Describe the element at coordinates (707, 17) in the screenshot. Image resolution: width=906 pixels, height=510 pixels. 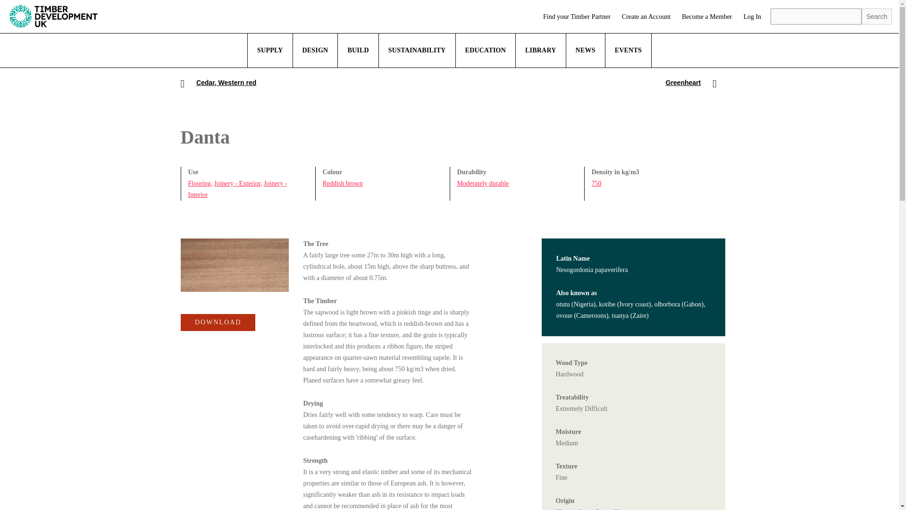
I see `Become a Member` at that location.